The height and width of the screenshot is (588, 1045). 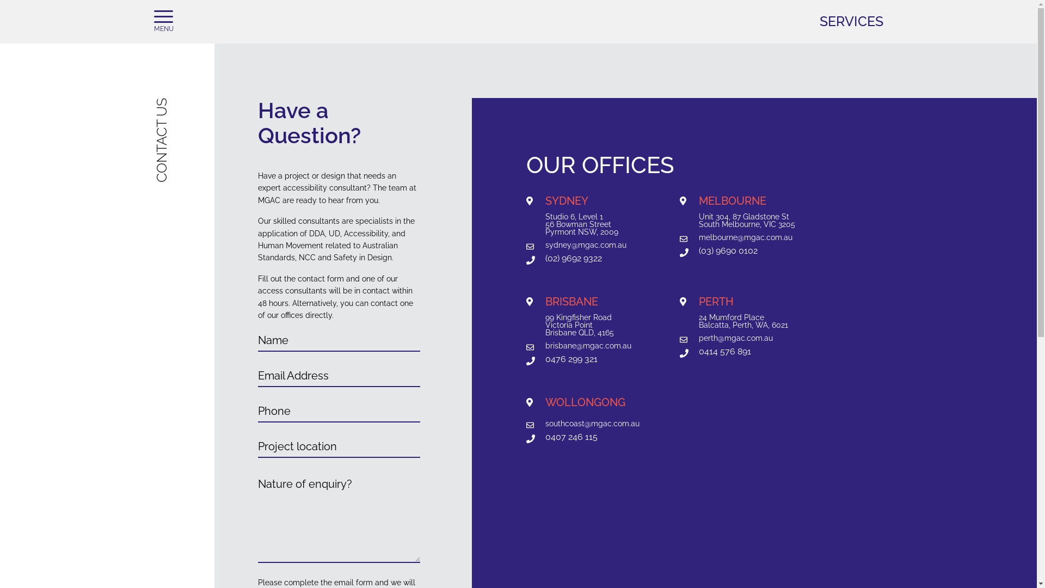 What do you see at coordinates (739, 352) in the screenshot?
I see `0414 576 891` at bounding box center [739, 352].